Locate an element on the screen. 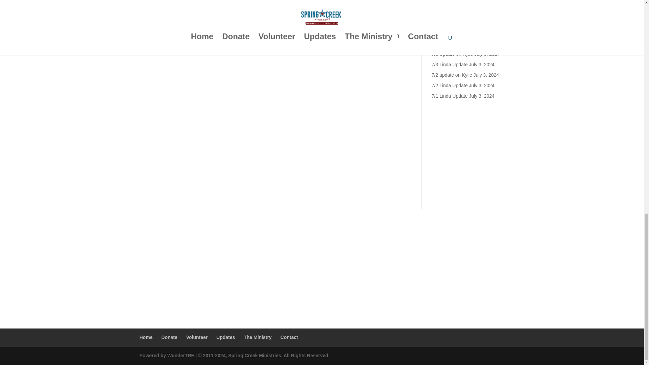 This screenshot has width=649, height=365. Updates is located at coordinates (225, 337).